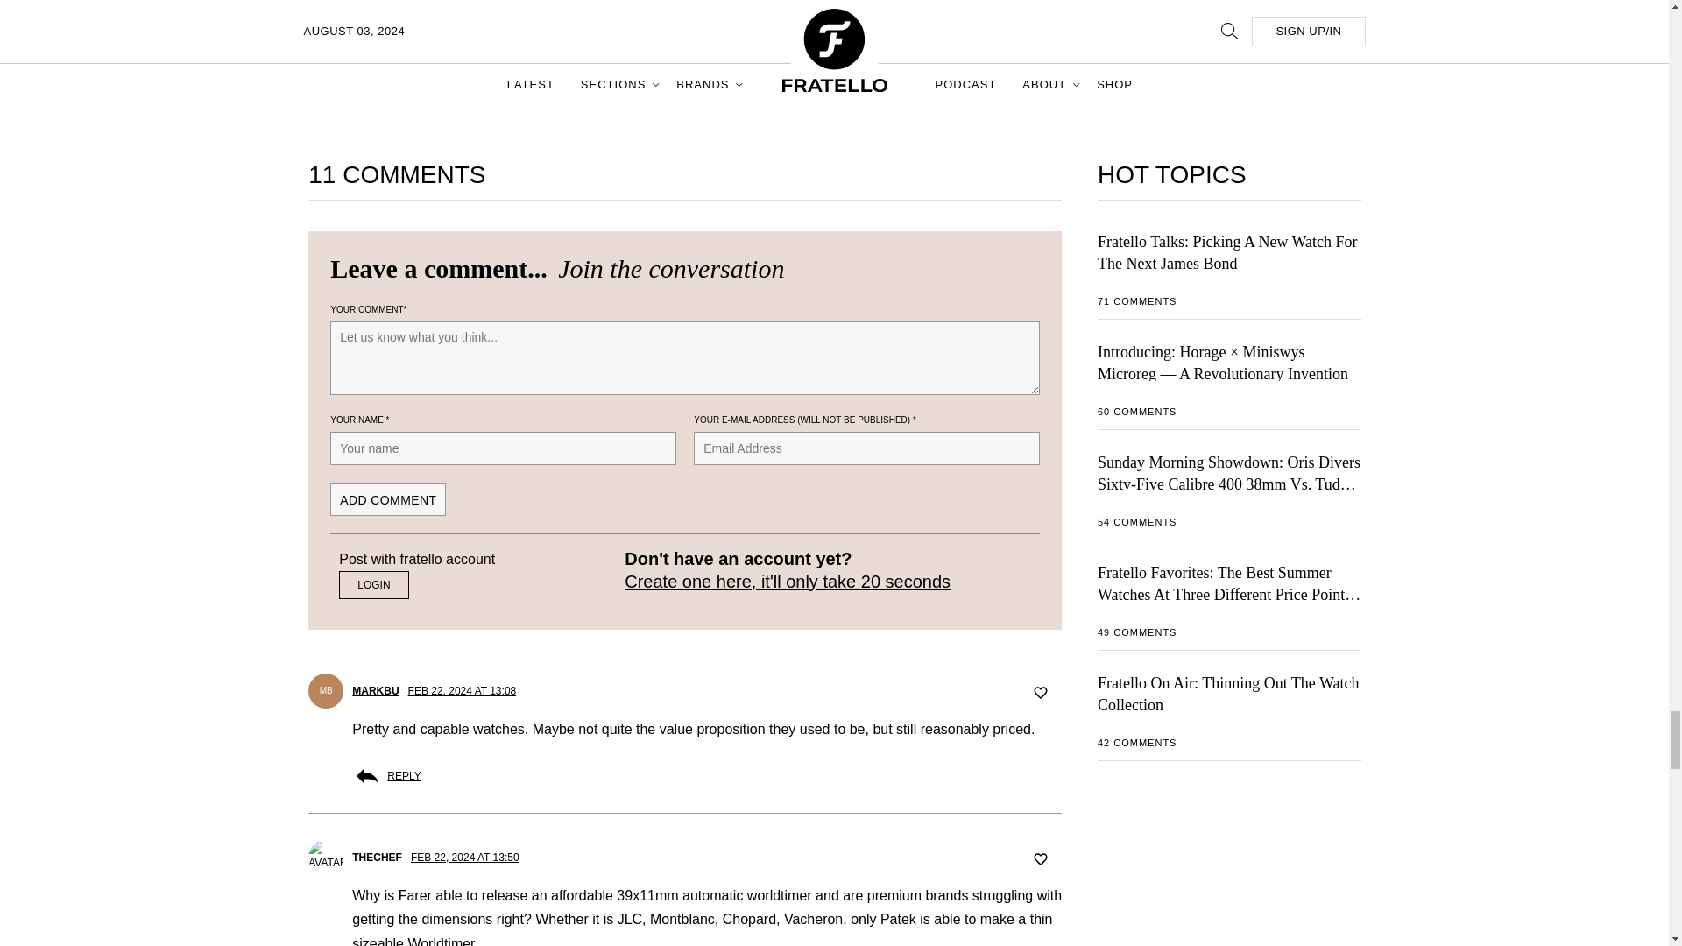  Describe the element at coordinates (387, 498) in the screenshot. I see `Add comment` at that location.